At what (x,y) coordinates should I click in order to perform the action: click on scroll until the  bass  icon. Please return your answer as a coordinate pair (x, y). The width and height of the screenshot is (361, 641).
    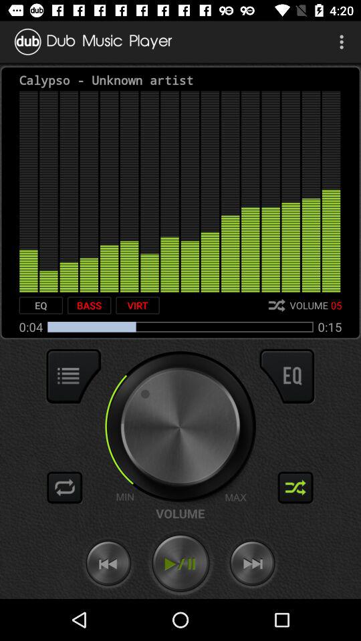
    Looking at the image, I should click on (89, 305).